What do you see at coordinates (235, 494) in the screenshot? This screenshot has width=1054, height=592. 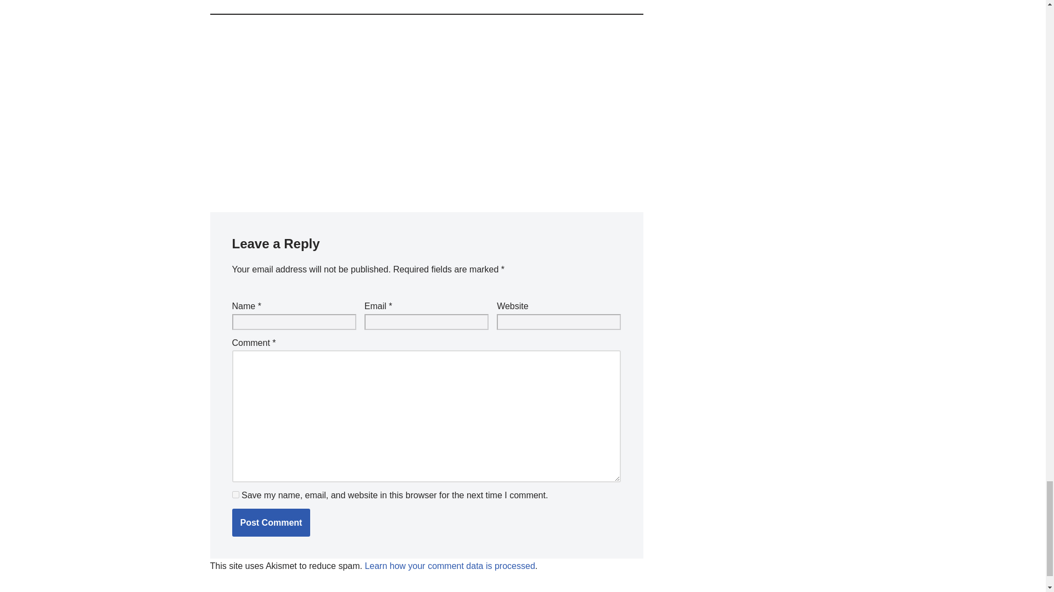 I see `yes` at bounding box center [235, 494].